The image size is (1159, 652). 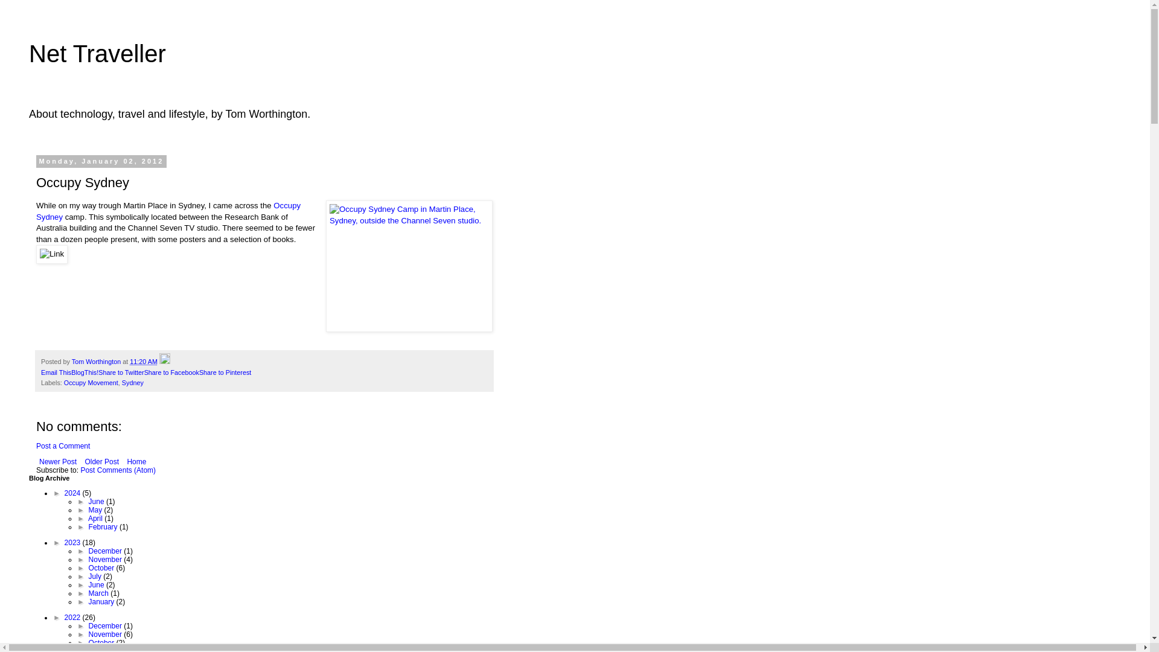 I want to click on Share to Pinterest, so click(x=225, y=372).